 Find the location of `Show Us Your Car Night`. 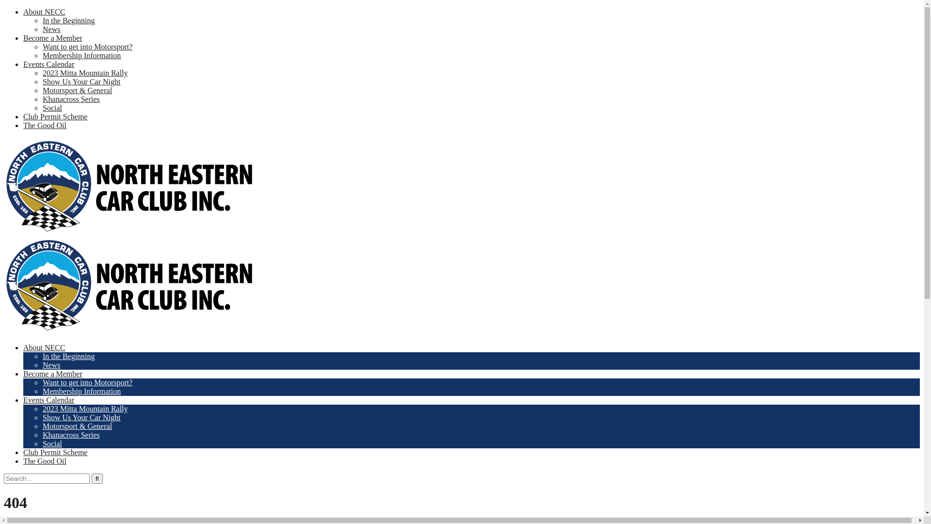

Show Us Your Car Night is located at coordinates (81, 417).